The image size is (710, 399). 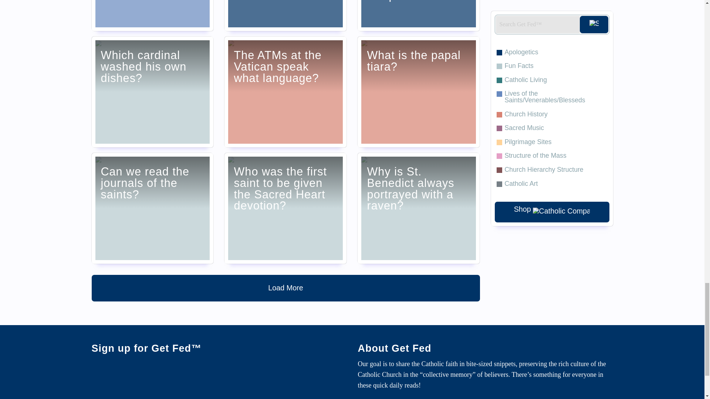 I want to click on What is the papal tiara?, so click(x=419, y=92).